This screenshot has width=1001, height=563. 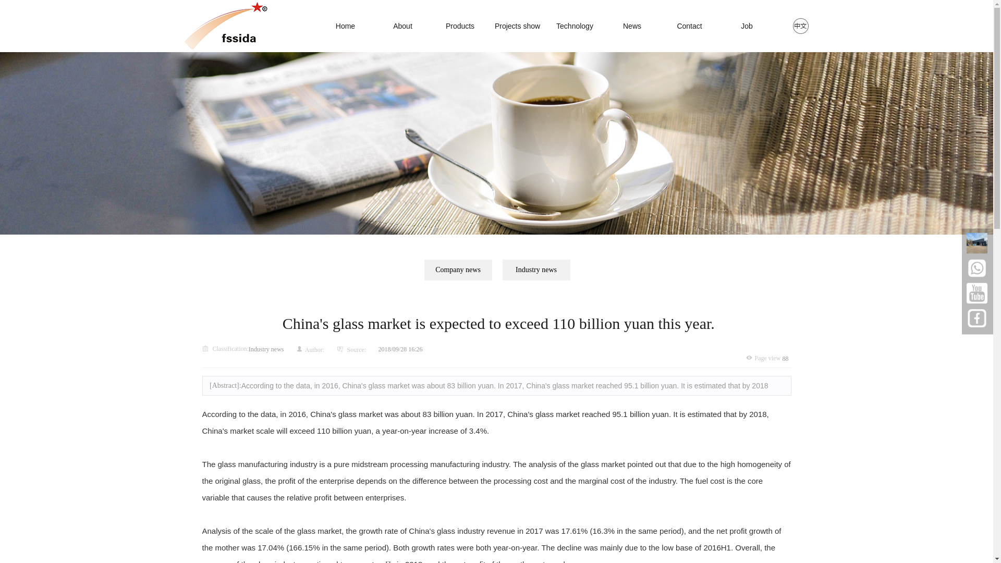 I want to click on Projects show, so click(x=518, y=26).